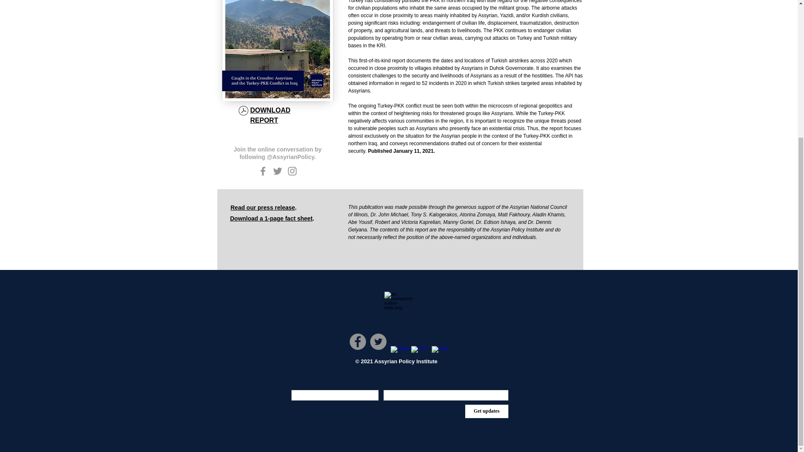 The image size is (804, 452). Describe the element at coordinates (270, 115) in the screenshot. I see `DOWNLOAD REPORT` at that location.